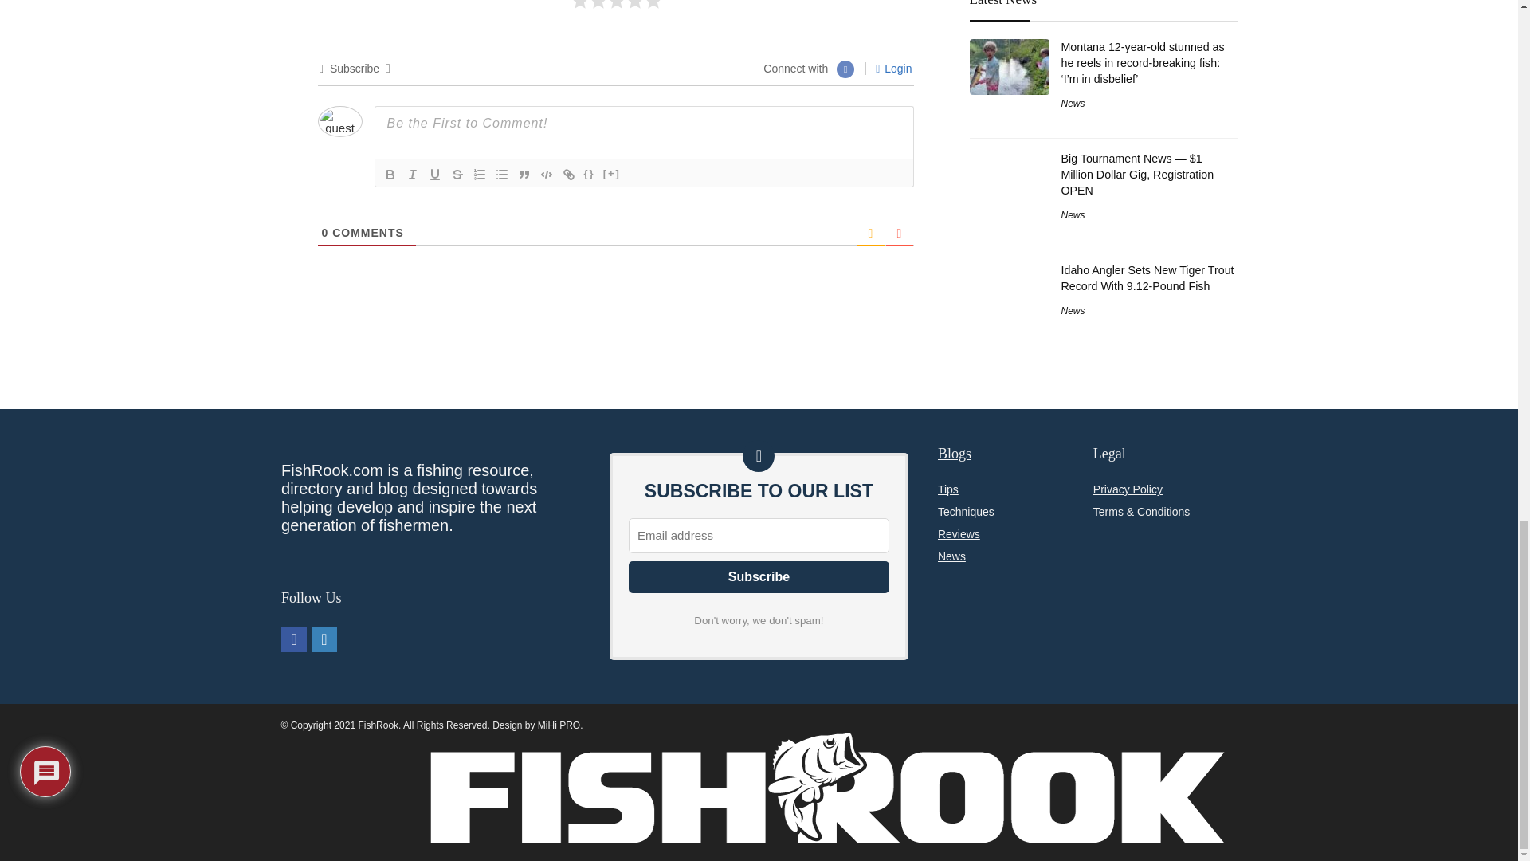 Image resolution: width=1530 pixels, height=861 pixels. Describe the element at coordinates (590, 175) in the screenshot. I see `Source Code` at that location.